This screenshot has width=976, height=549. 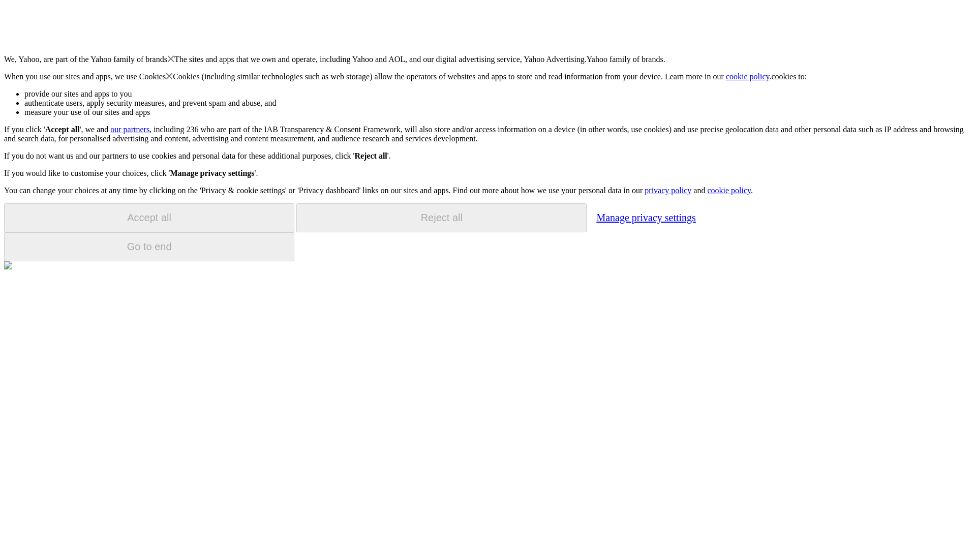 What do you see at coordinates (748, 76) in the screenshot?
I see `cookie policy` at bounding box center [748, 76].